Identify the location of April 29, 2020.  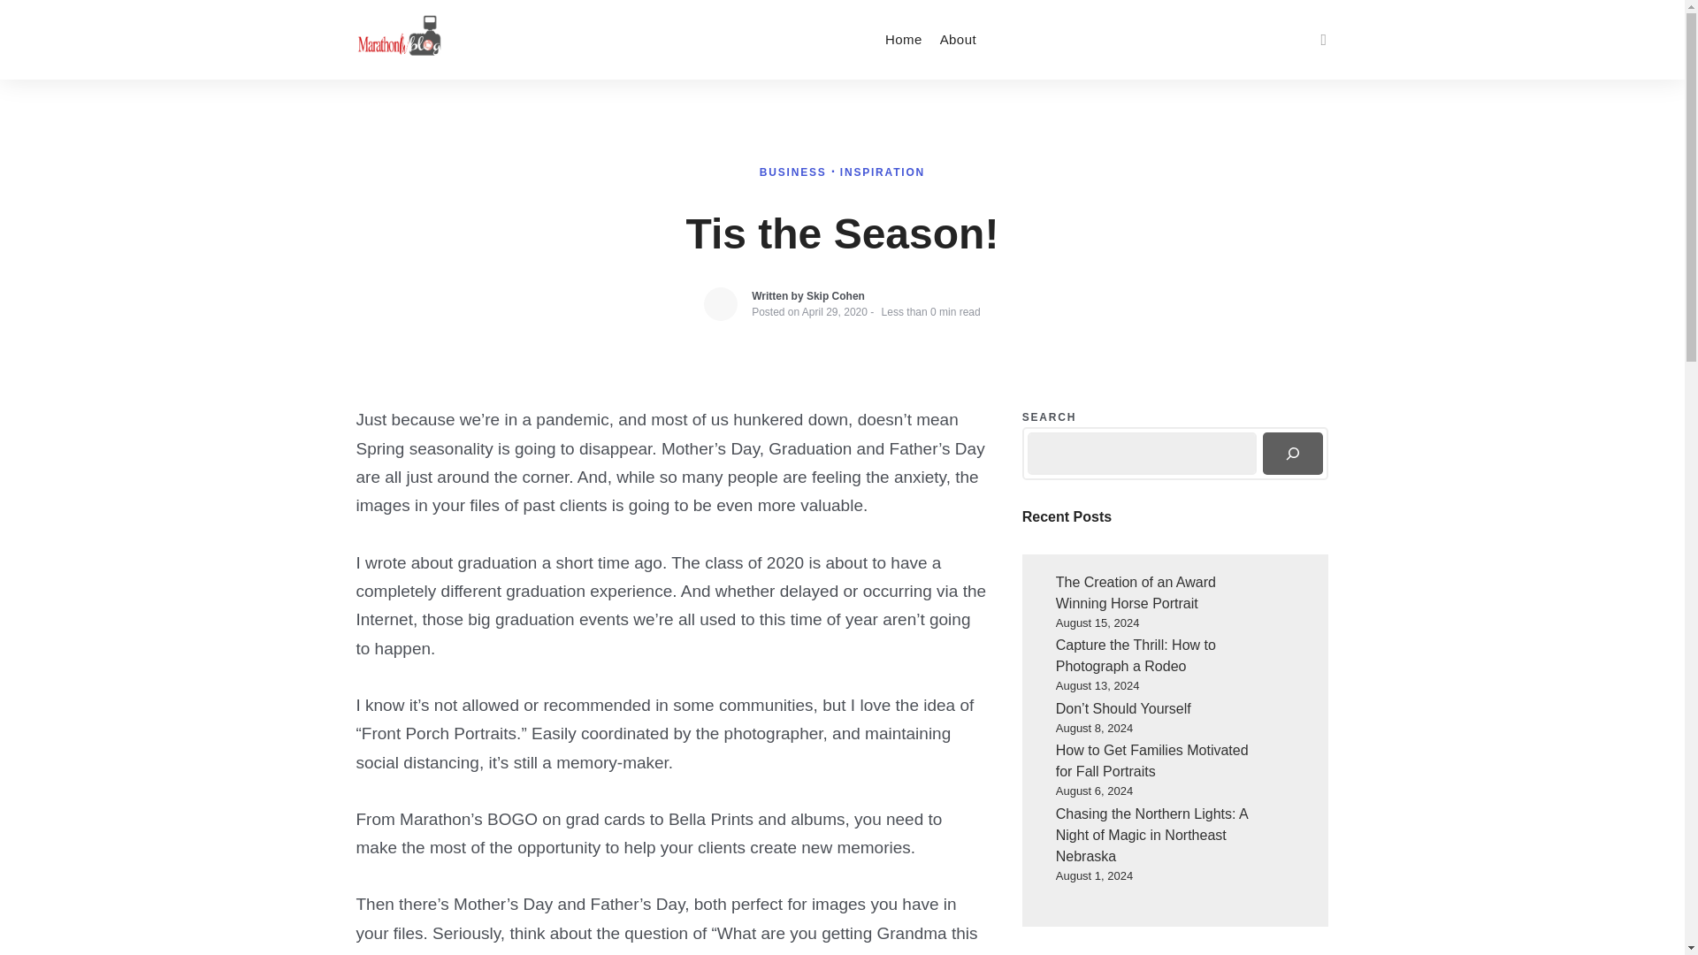
(835, 311).